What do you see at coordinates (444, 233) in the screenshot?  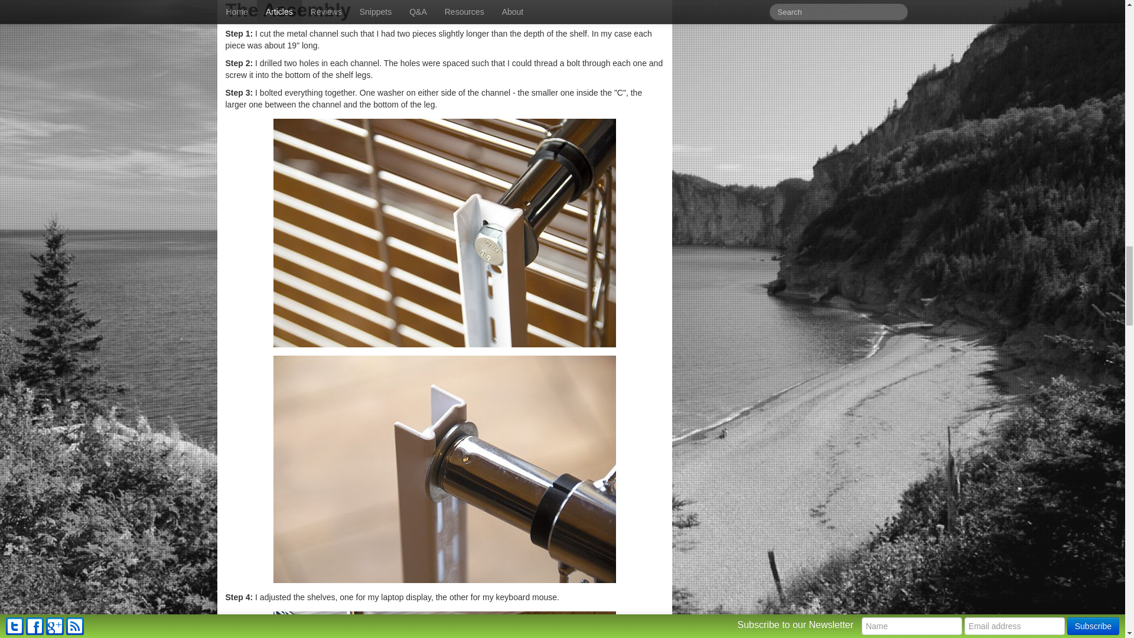 I see `Treadmill Desk - Bottom Bolt Detail` at bounding box center [444, 233].